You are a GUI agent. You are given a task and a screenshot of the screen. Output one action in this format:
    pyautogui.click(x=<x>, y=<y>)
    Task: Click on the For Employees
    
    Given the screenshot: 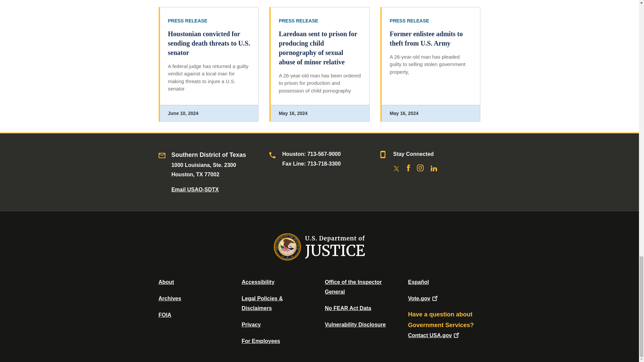 What is the action you would take?
    pyautogui.click(x=261, y=341)
    